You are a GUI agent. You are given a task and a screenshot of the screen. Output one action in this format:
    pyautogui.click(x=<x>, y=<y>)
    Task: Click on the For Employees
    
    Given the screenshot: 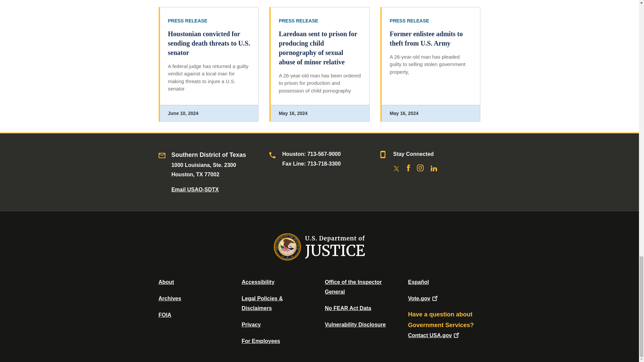 What is the action you would take?
    pyautogui.click(x=261, y=341)
    